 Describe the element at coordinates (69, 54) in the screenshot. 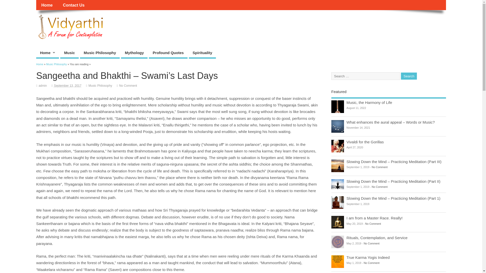

I see `Music` at that location.